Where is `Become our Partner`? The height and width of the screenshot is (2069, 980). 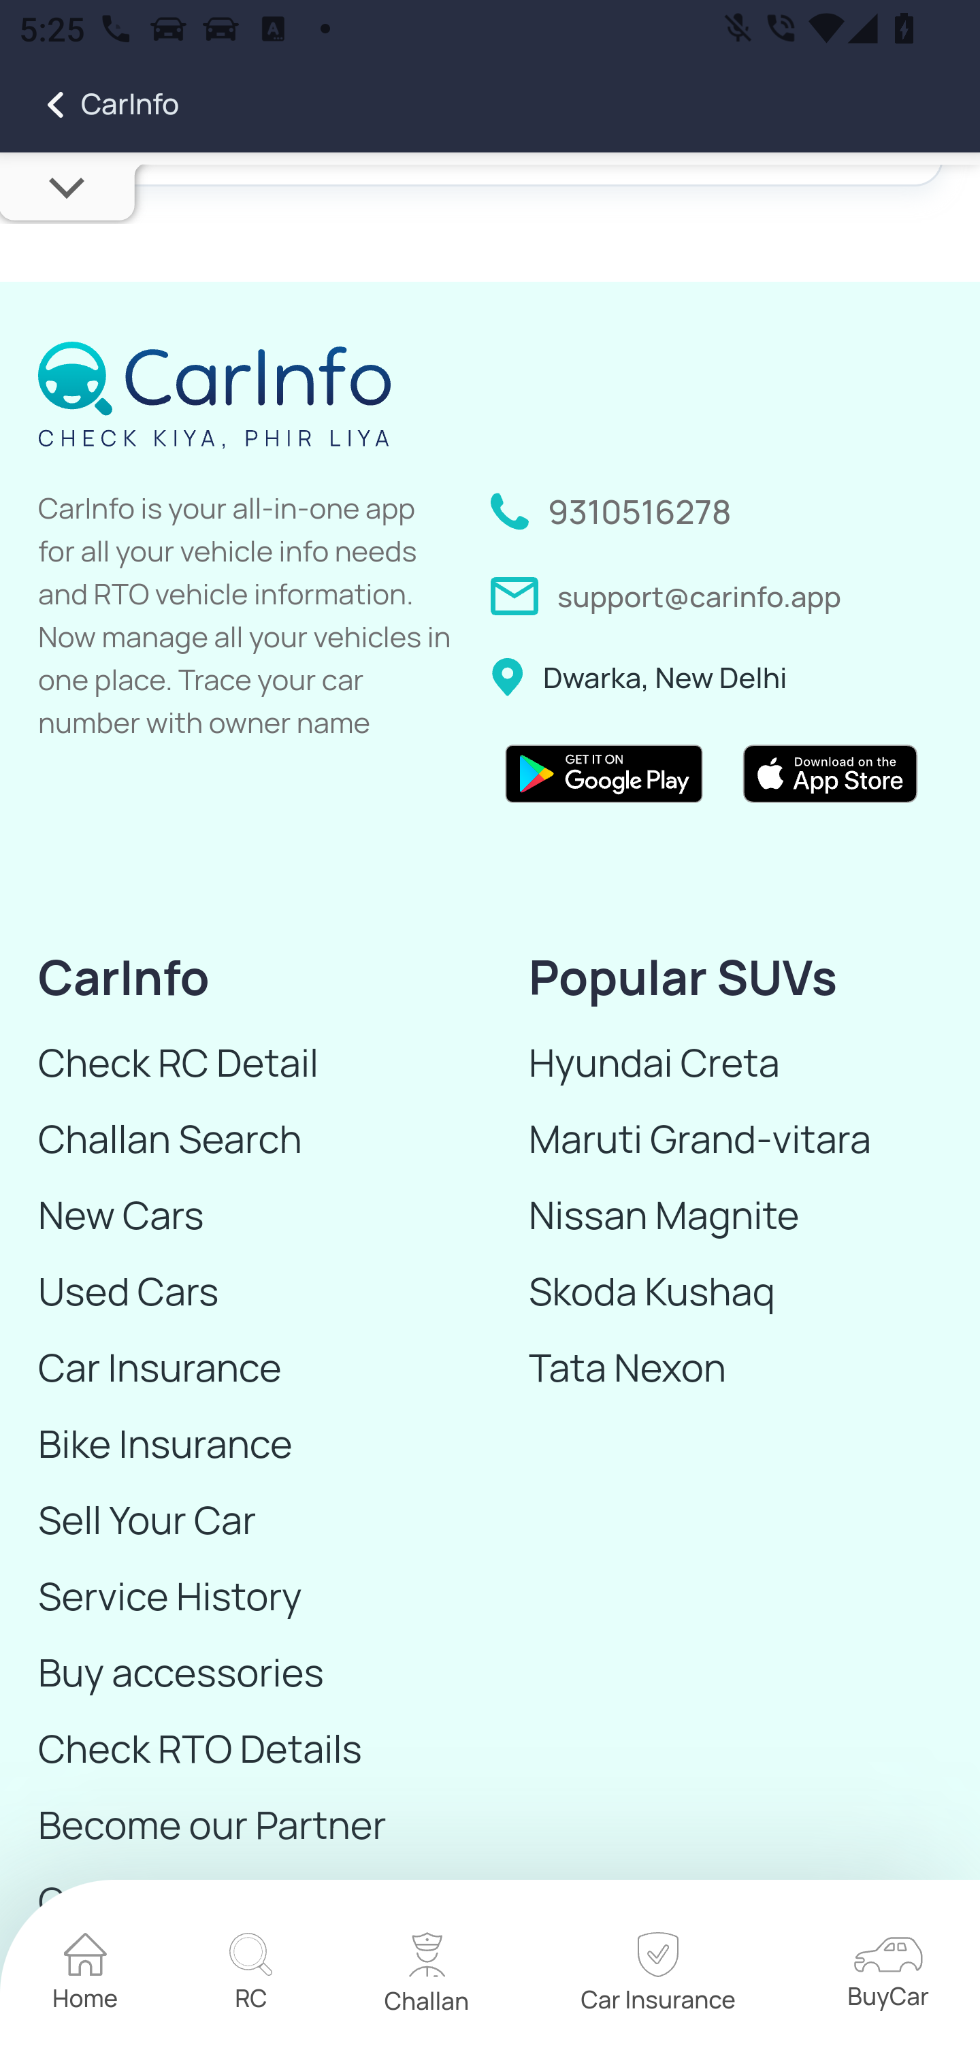
Become our Partner is located at coordinates (246, 1825).